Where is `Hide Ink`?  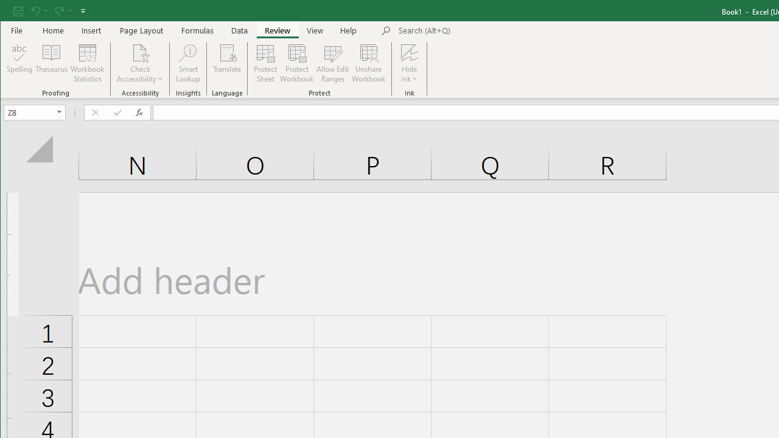 Hide Ink is located at coordinates (409, 52).